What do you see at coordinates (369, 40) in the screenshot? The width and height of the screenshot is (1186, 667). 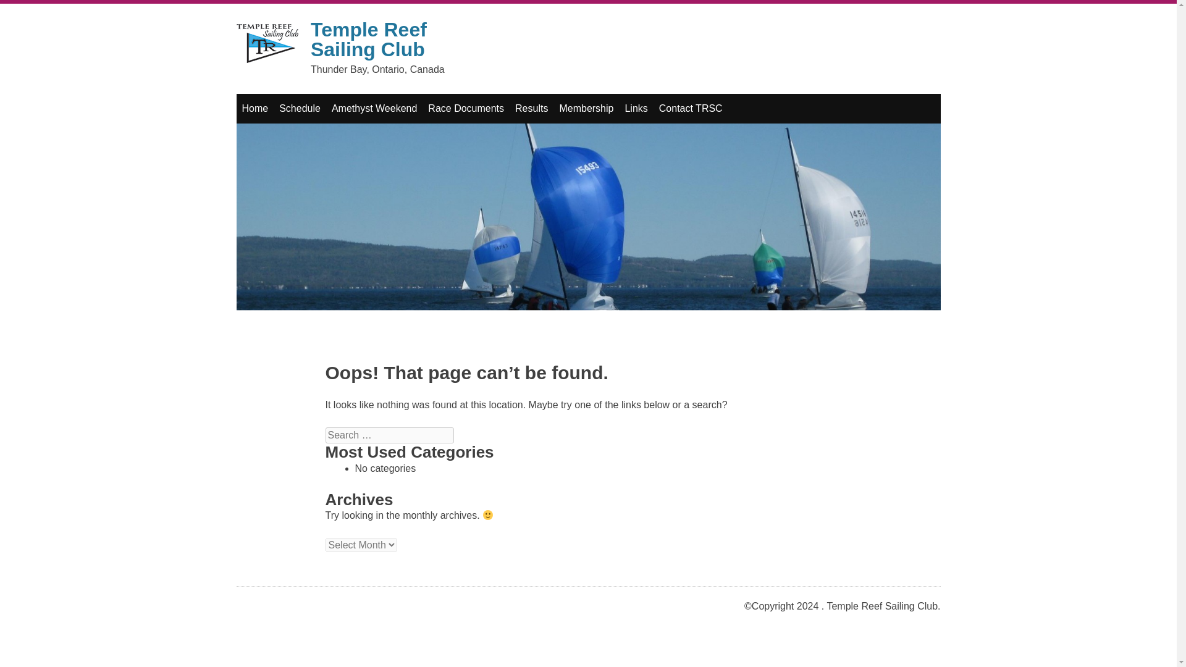 I see `Temple Reef Sailing Club` at bounding box center [369, 40].